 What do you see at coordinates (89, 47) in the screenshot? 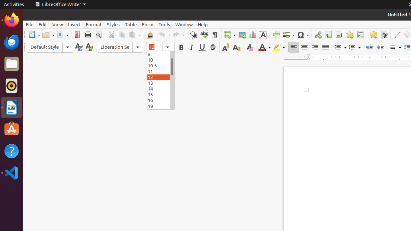
I see `New` at bounding box center [89, 47].